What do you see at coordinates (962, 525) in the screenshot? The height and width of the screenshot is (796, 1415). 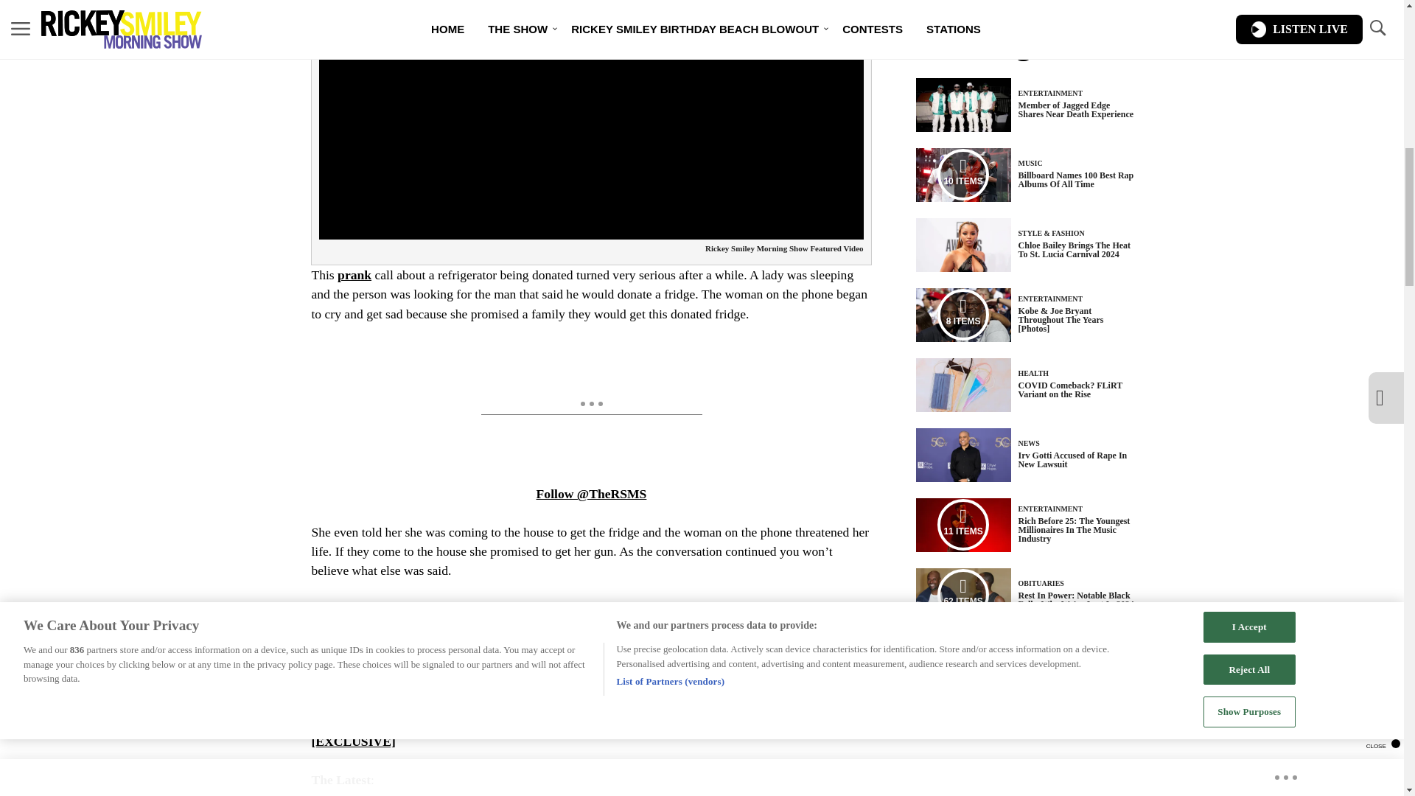 I see `Media Playlist` at bounding box center [962, 525].